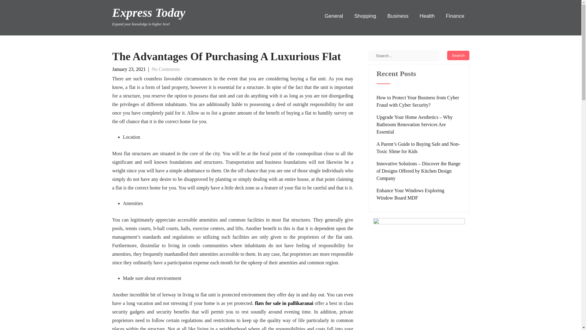 The height and width of the screenshot is (330, 586). Describe the element at coordinates (458, 55) in the screenshot. I see `Search` at that location.